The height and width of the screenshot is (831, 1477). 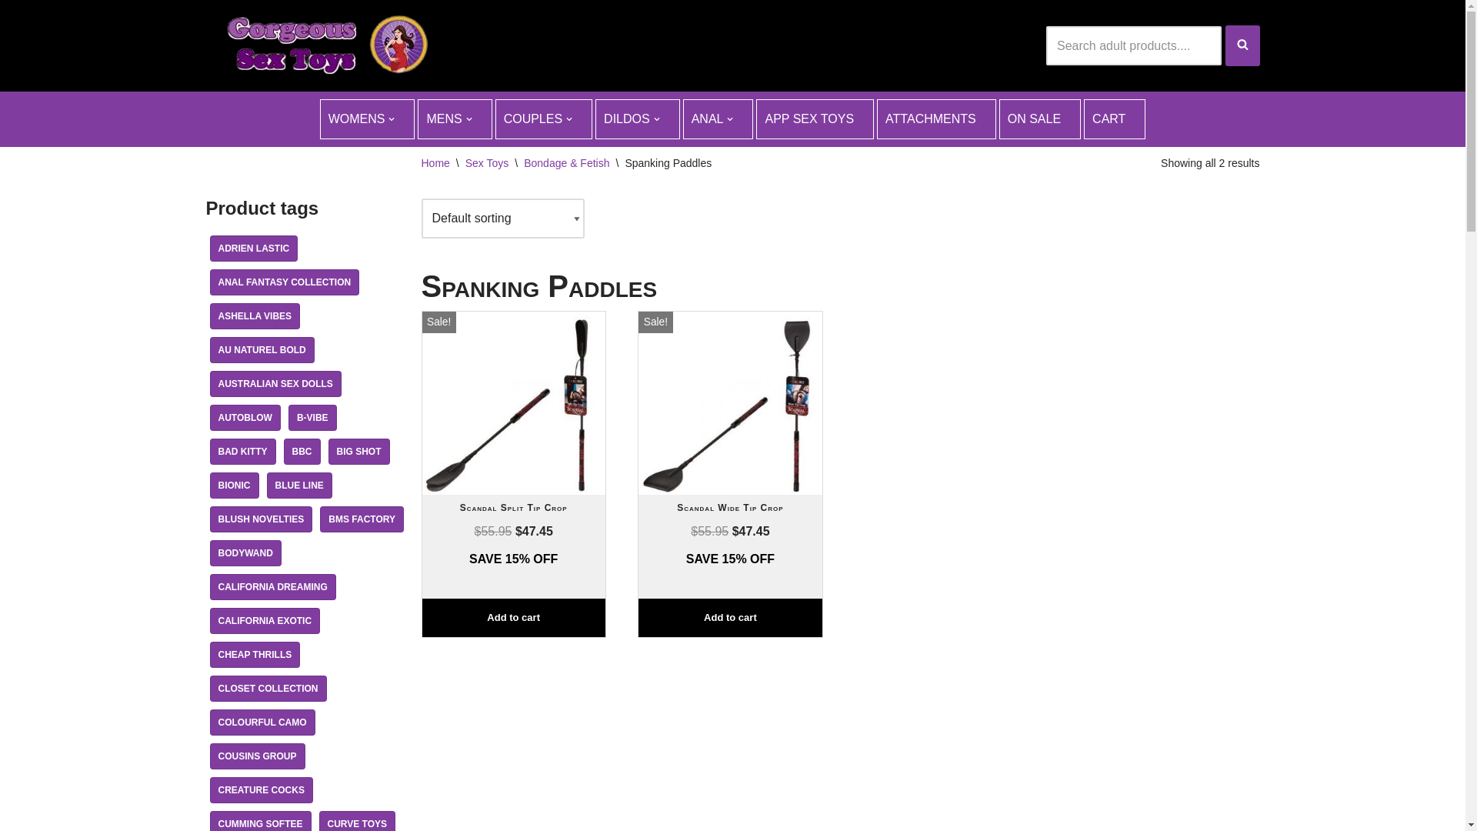 What do you see at coordinates (435, 163) in the screenshot?
I see `Home` at bounding box center [435, 163].